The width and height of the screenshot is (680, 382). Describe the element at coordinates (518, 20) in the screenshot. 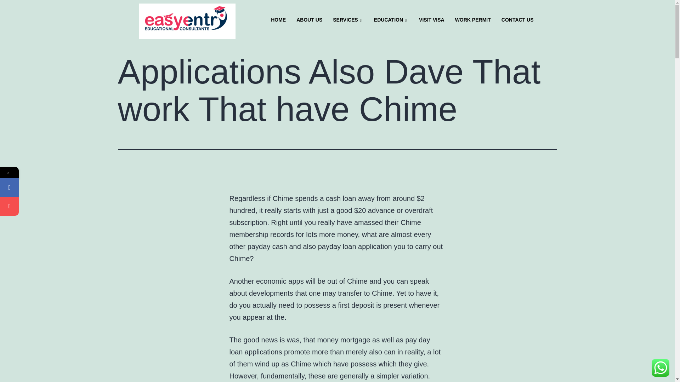

I see `CONTACT US` at that location.